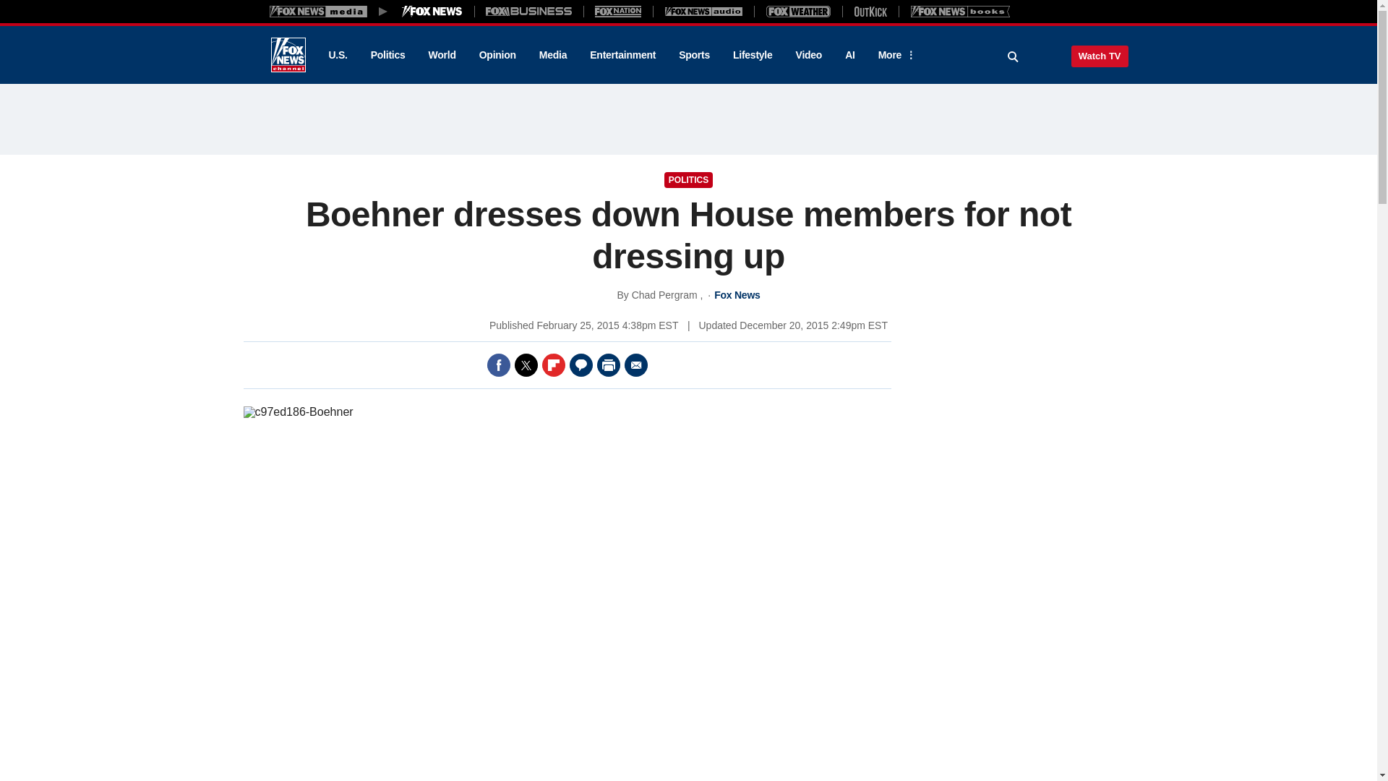 Image resolution: width=1388 pixels, height=781 pixels. I want to click on Fox News Audio, so click(703, 11).